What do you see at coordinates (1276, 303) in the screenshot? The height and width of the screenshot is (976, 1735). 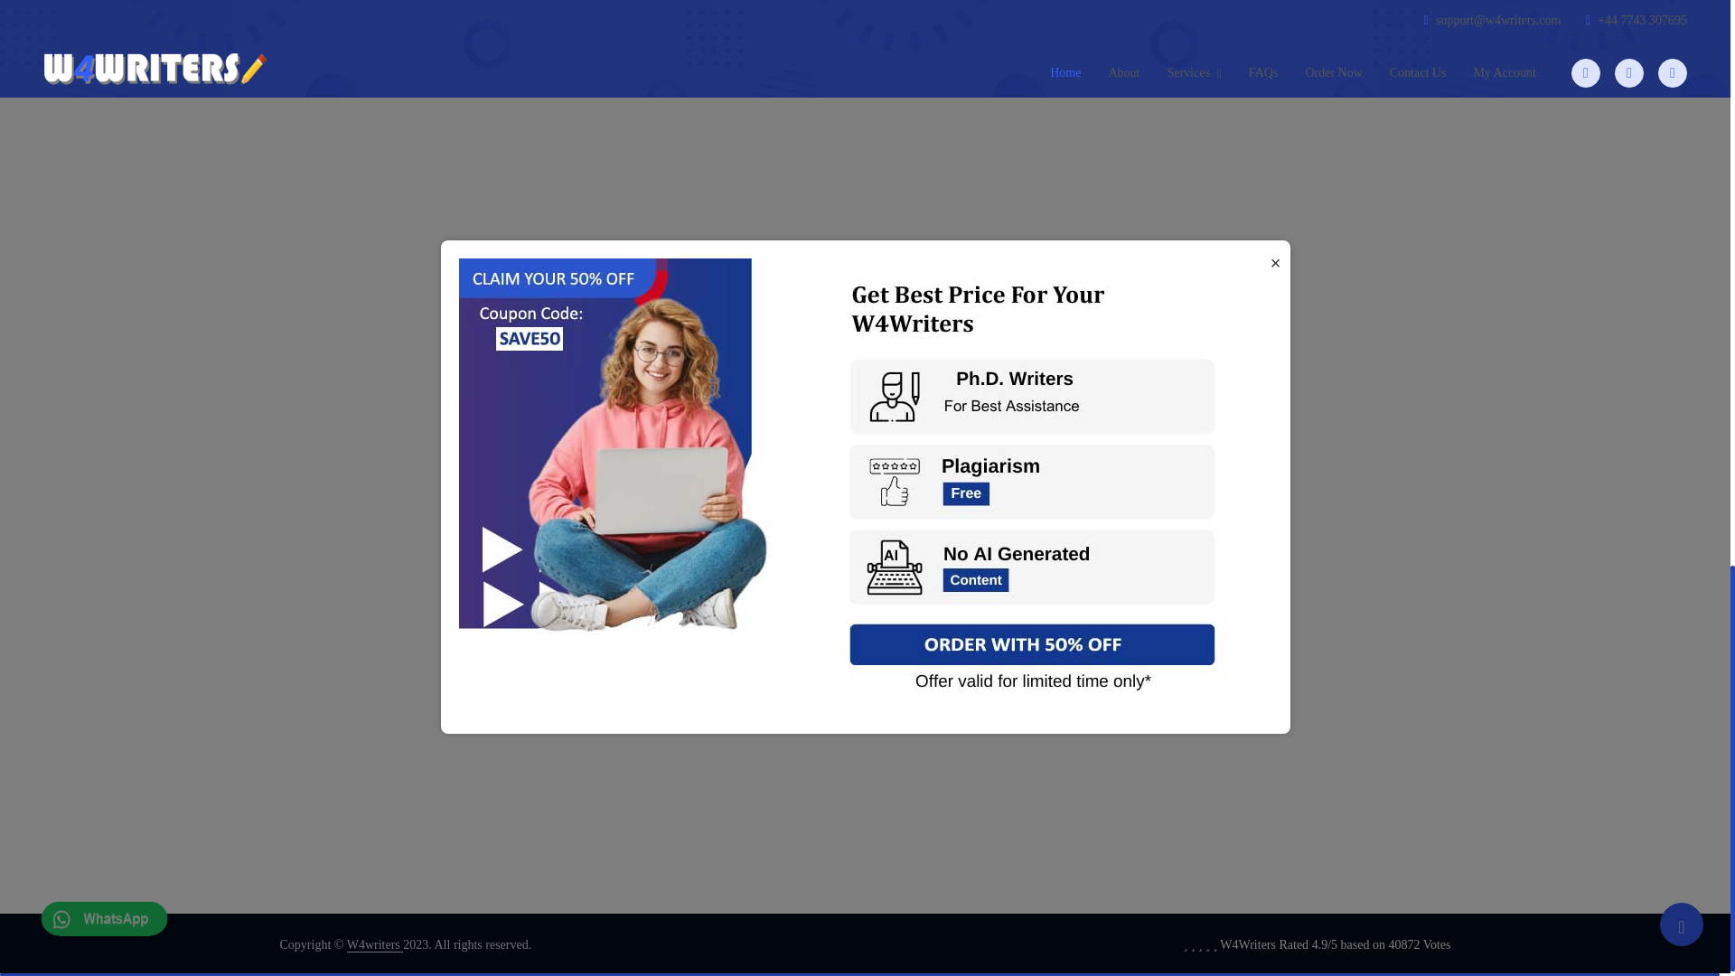 I see `Read More` at bounding box center [1276, 303].